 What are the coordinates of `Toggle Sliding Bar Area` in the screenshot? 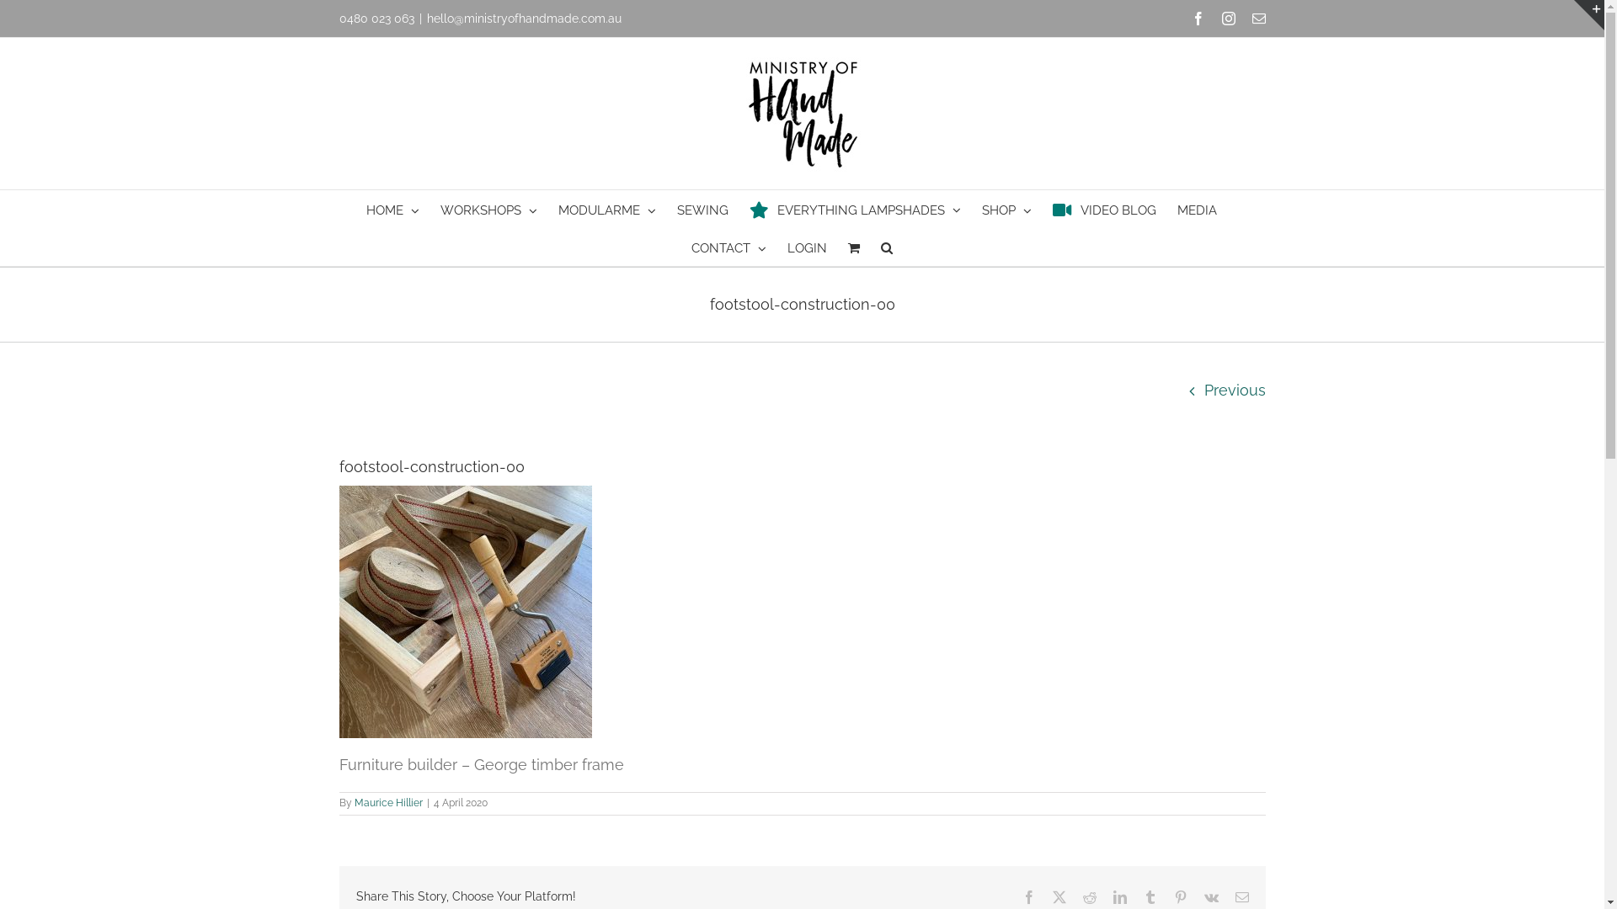 It's located at (1589, 15).